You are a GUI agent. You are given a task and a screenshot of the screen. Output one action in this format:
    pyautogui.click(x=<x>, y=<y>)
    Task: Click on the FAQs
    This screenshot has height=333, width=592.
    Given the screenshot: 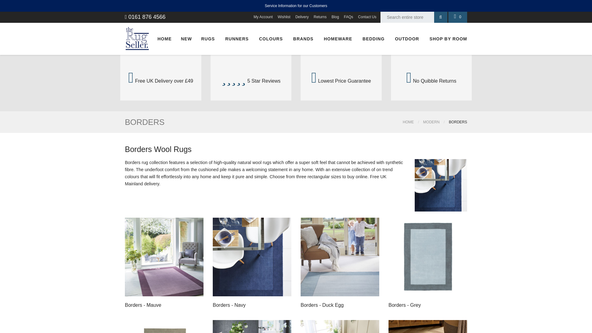 What is the action you would take?
    pyautogui.click(x=348, y=17)
    